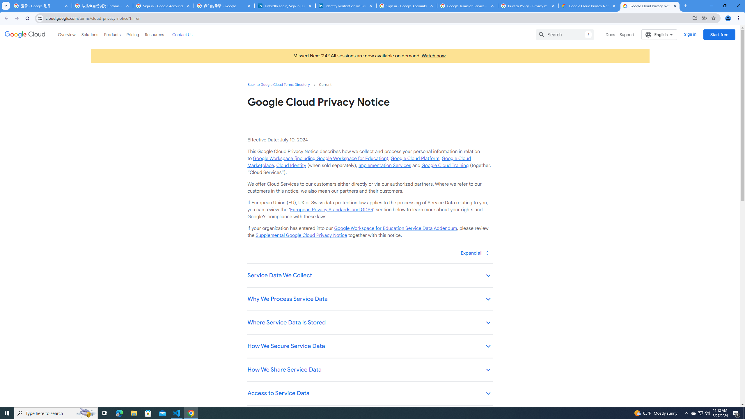 The image size is (745, 419). Describe the element at coordinates (133, 34) in the screenshot. I see `Pricing` at that location.